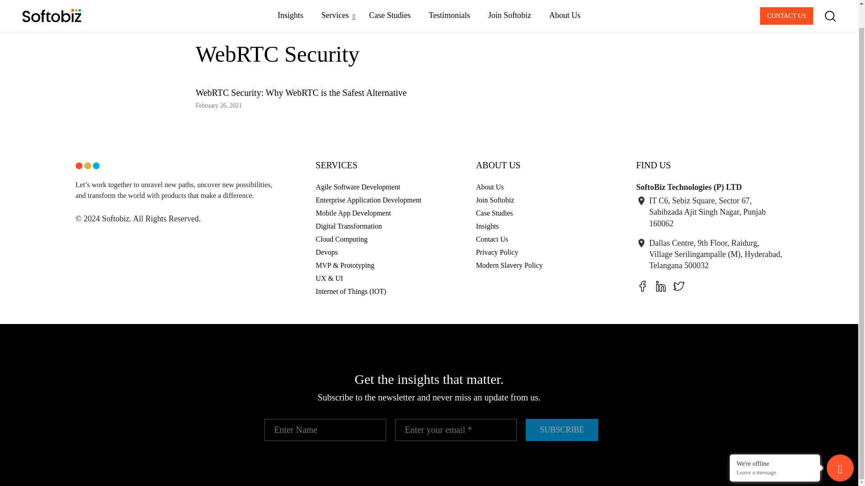  What do you see at coordinates (111, 20) in the screenshot?
I see `Softobiz Technologies India` at bounding box center [111, 20].